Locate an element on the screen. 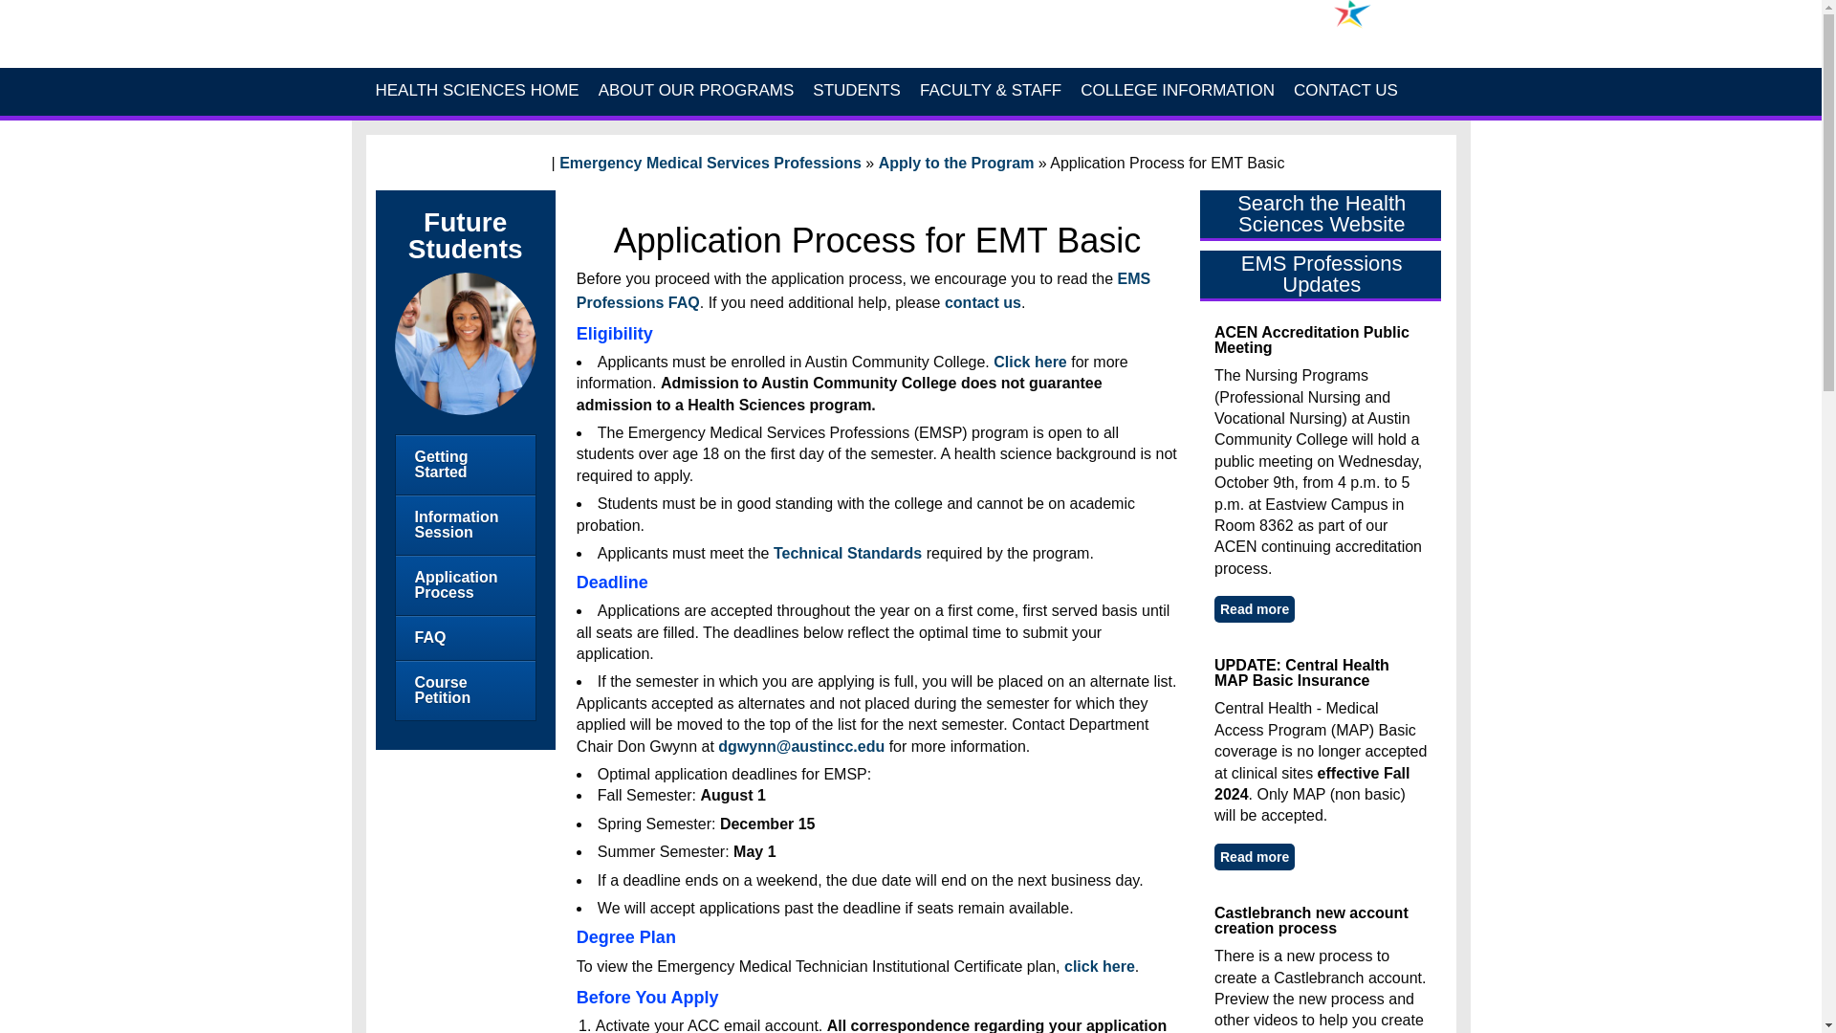 The width and height of the screenshot is (1836, 1033). Students is located at coordinates (857, 91).